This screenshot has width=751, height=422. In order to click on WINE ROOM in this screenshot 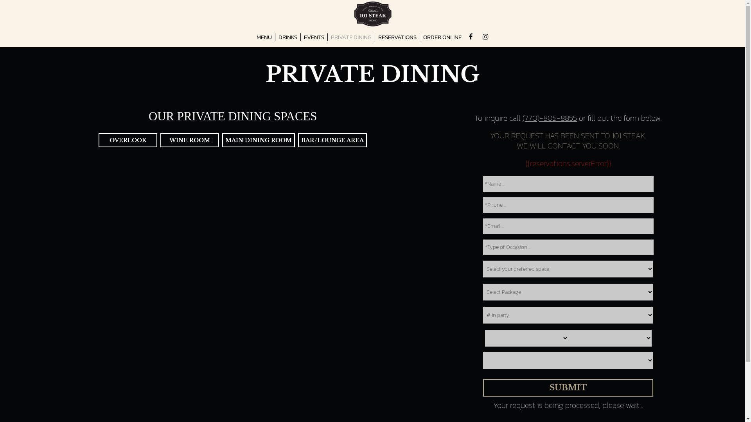, I will do `click(190, 140)`.